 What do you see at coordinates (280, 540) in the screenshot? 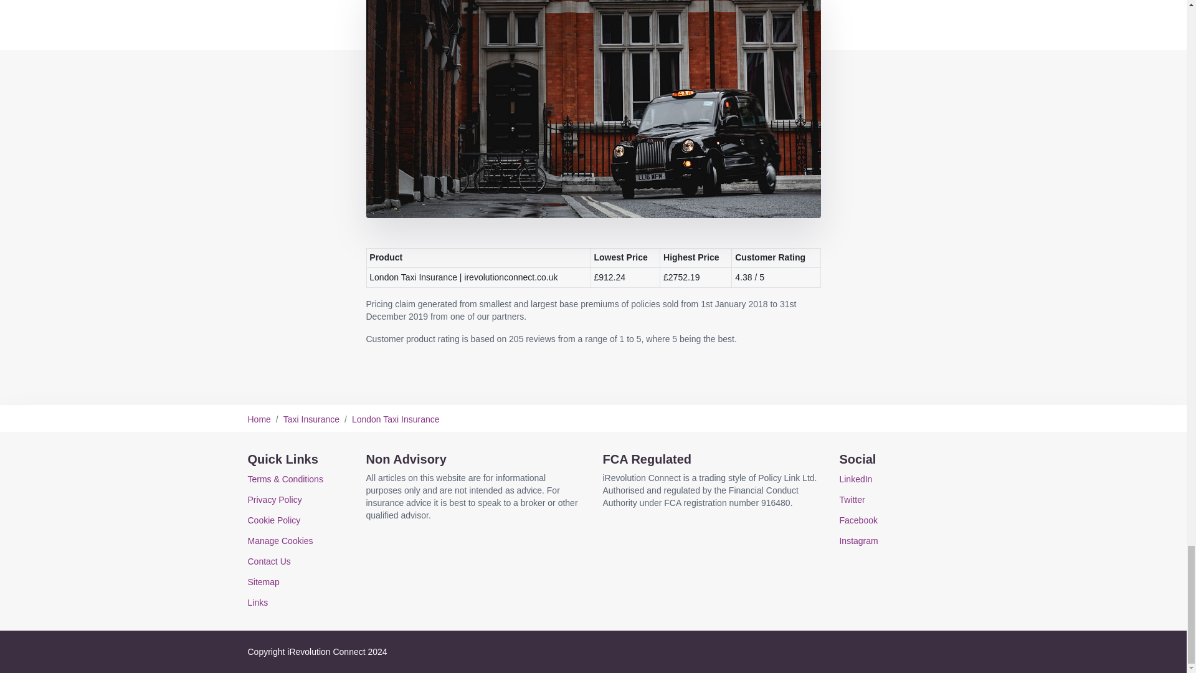
I see `Manage Cookies` at bounding box center [280, 540].